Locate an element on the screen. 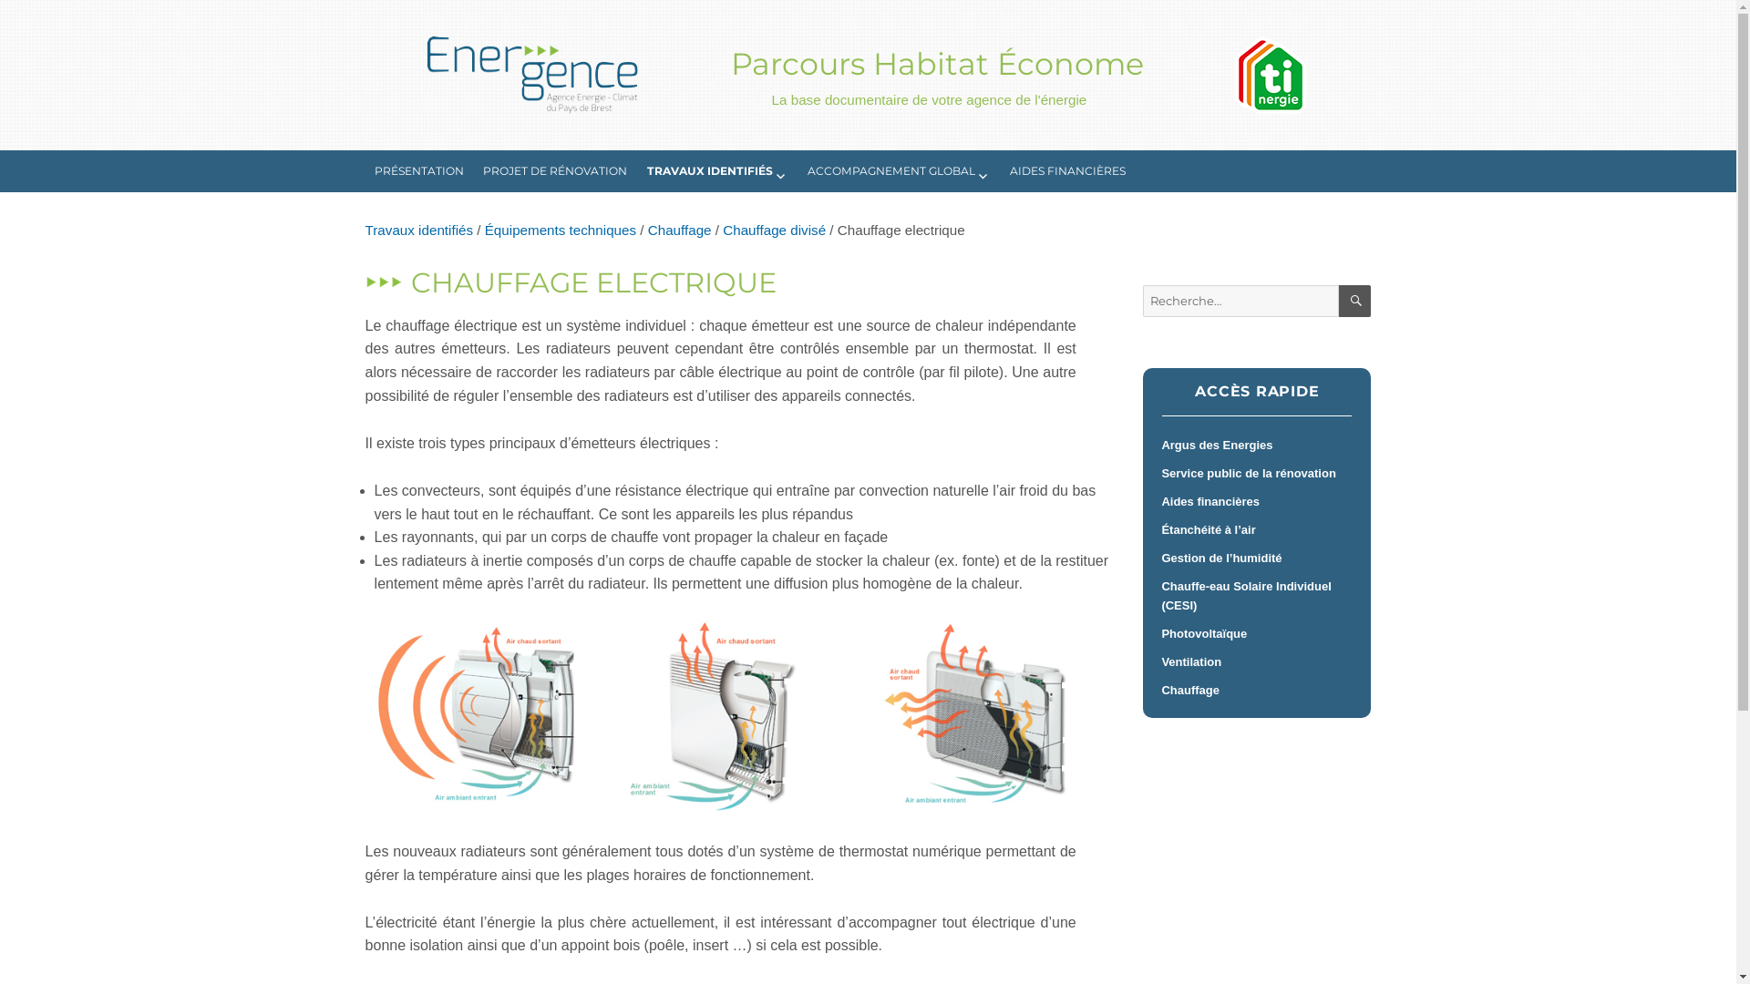  RECHERCHE is located at coordinates (1354, 301).